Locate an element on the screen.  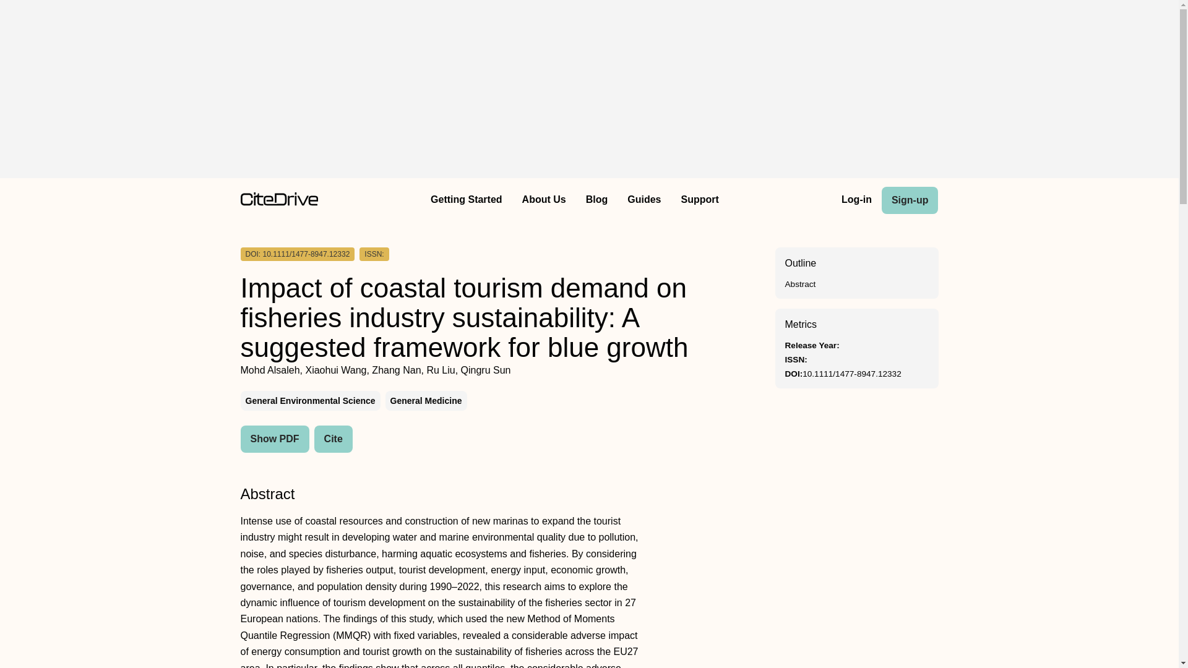
Log-in is located at coordinates (856, 200).